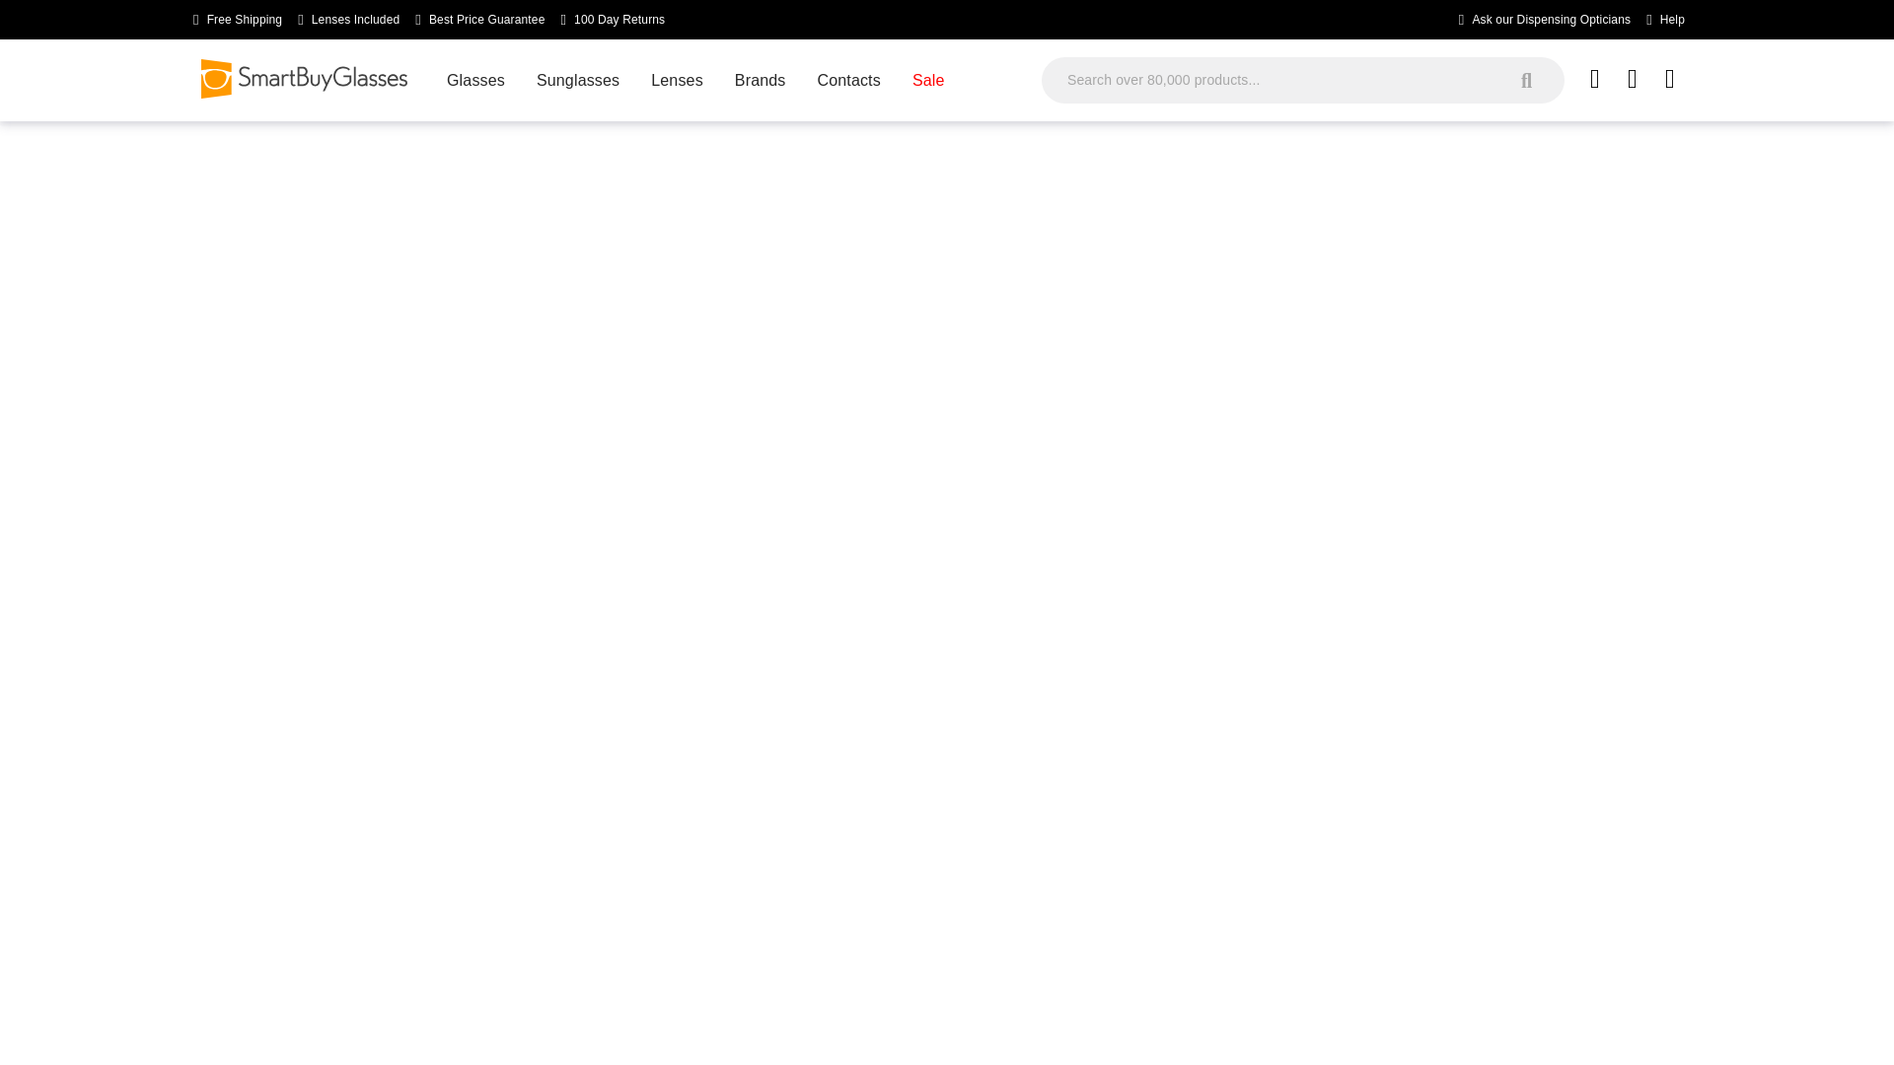 This screenshot has width=1894, height=1065. What do you see at coordinates (848, 80) in the screenshot?
I see `Contacts` at bounding box center [848, 80].